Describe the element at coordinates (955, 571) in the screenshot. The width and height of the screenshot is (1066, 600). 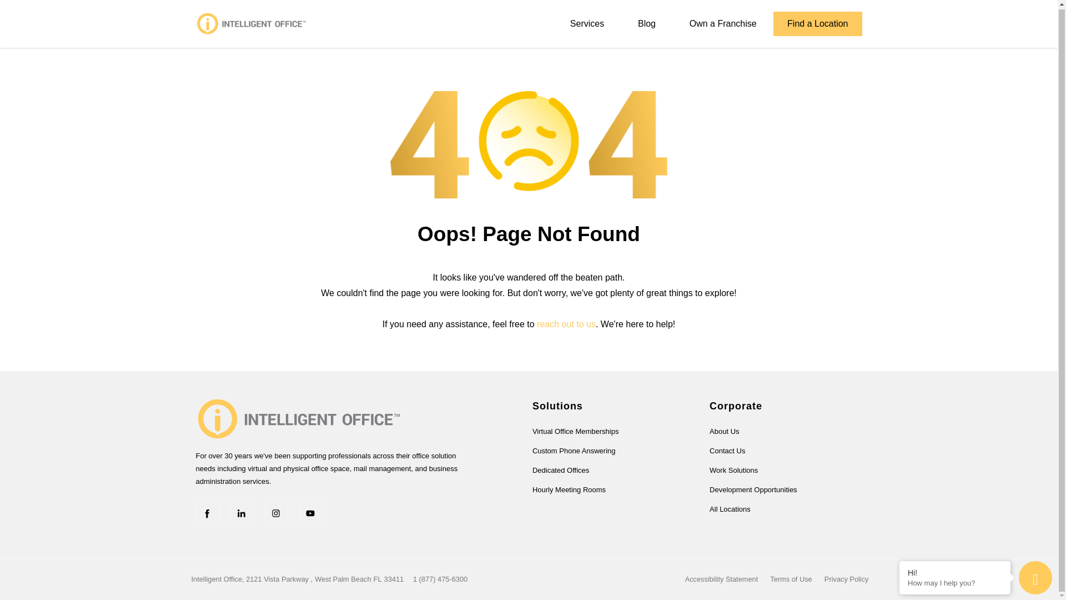
I see `Hi!` at that location.